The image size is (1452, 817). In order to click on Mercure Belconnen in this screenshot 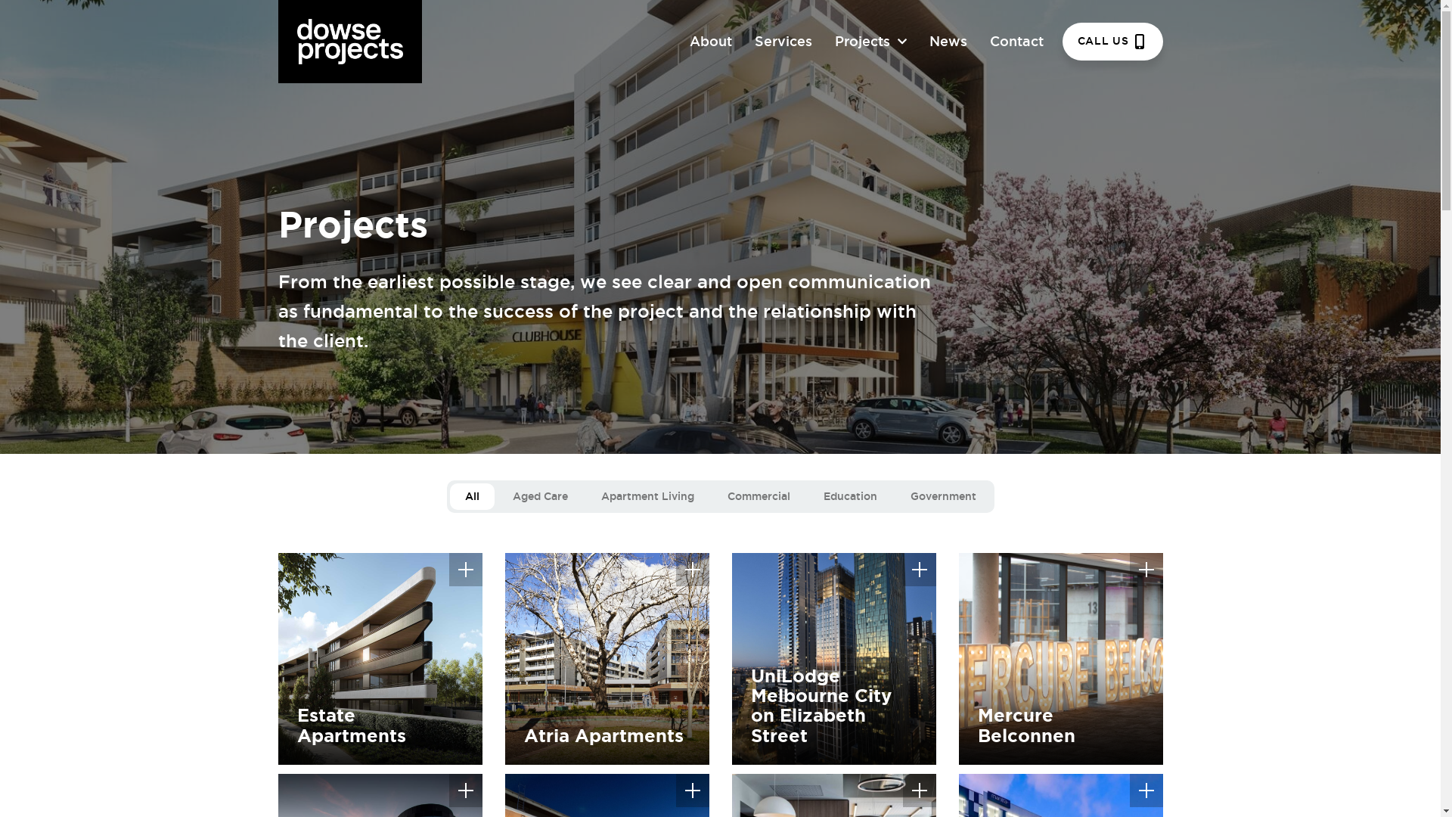, I will do `click(1061, 659)`.